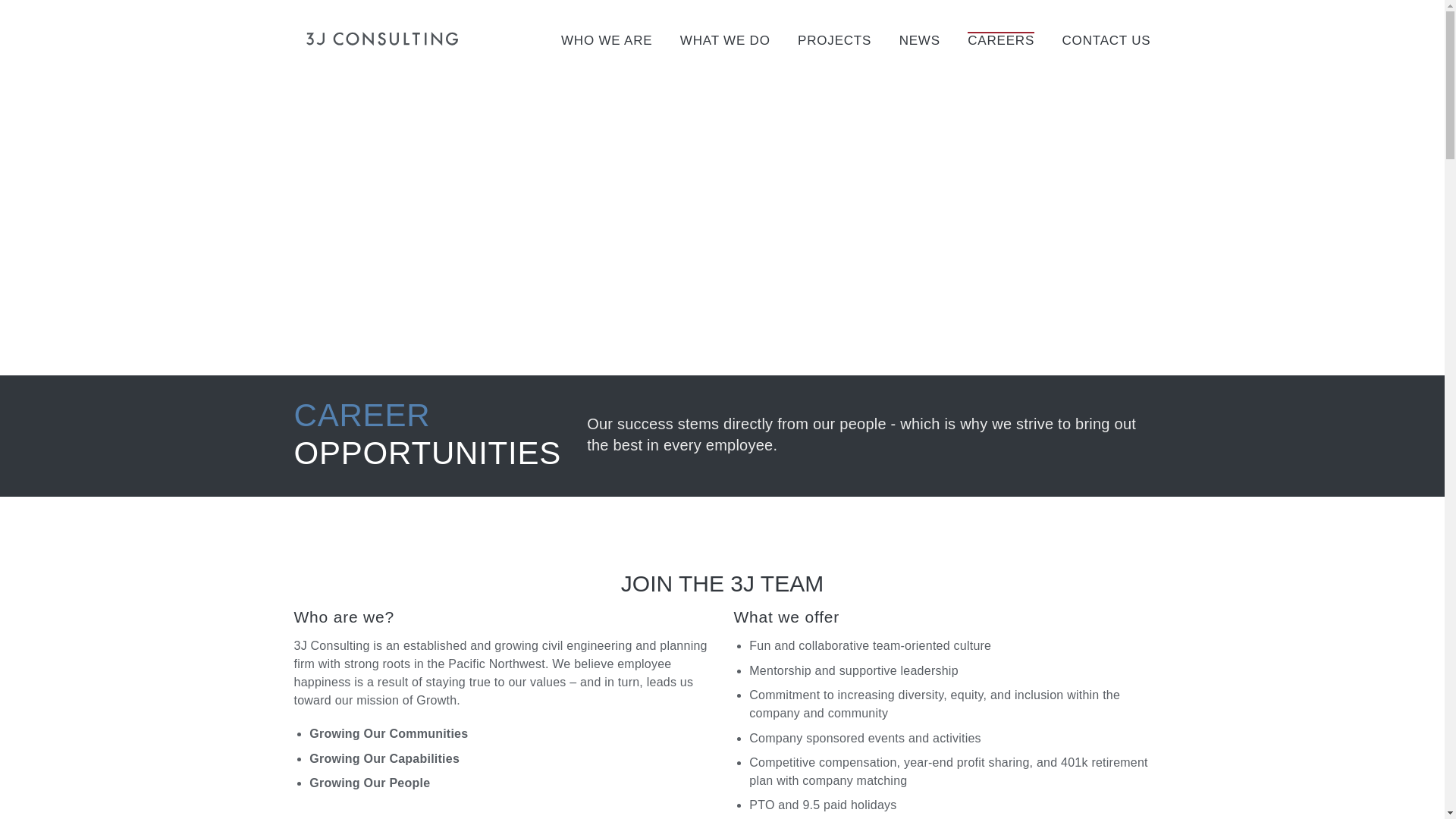 This screenshot has height=819, width=1456. Describe the element at coordinates (607, 39) in the screenshot. I see `WHO WE ARE` at that location.